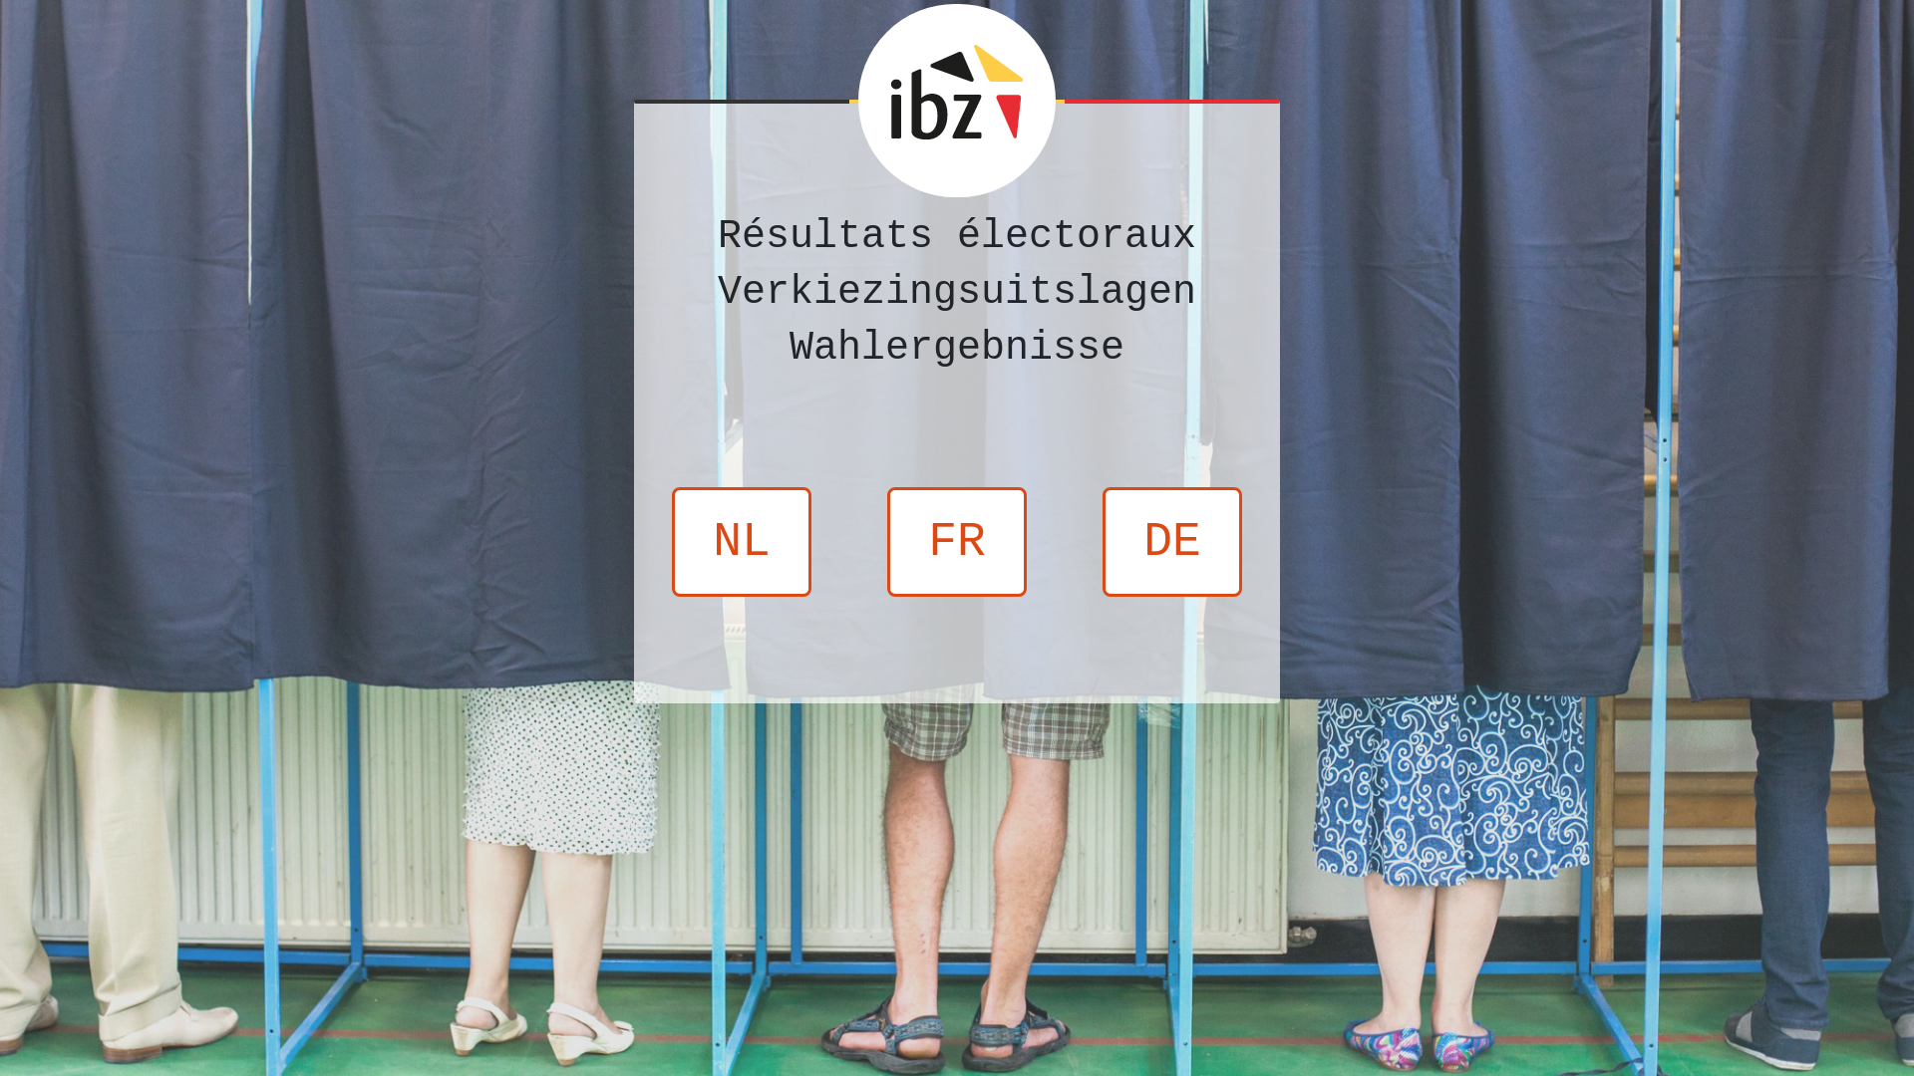 The image size is (1914, 1076). I want to click on DE, so click(1172, 542).